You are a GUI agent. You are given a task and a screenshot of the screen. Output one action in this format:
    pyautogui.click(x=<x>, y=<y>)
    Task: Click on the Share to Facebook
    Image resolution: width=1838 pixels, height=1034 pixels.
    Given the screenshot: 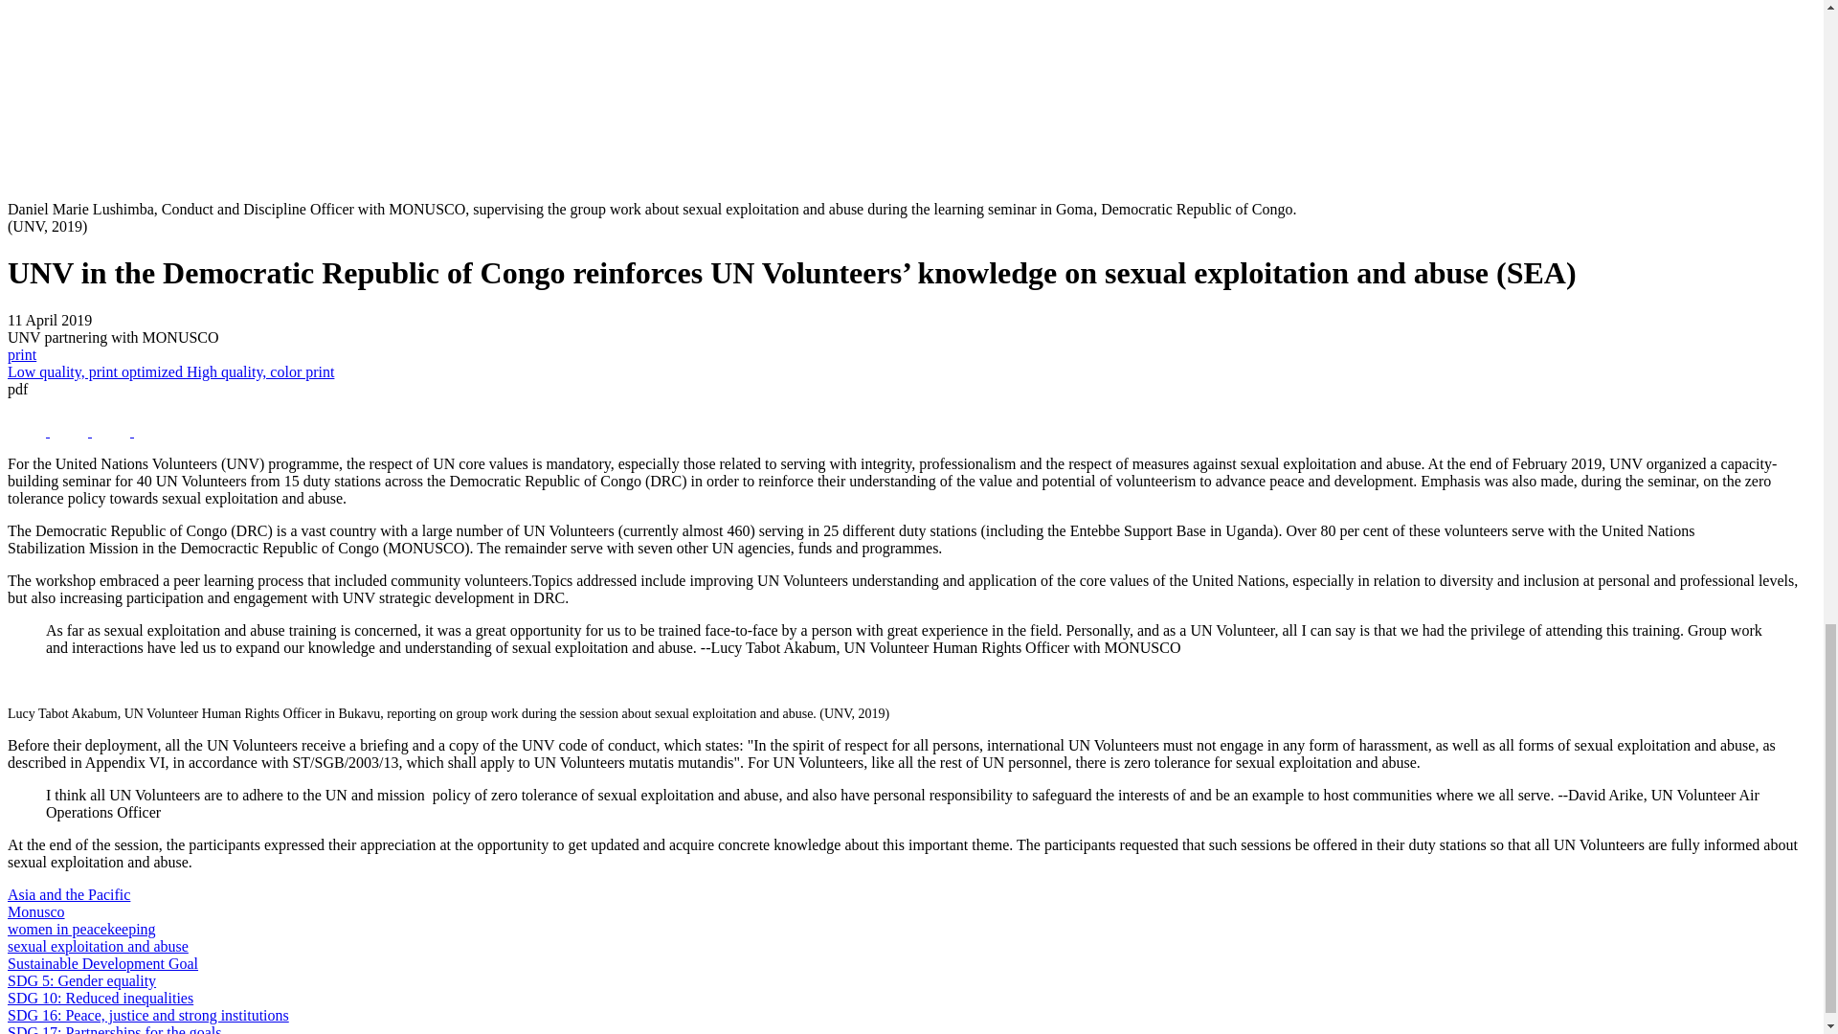 What is the action you would take?
    pyautogui.click(x=71, y=431)
    